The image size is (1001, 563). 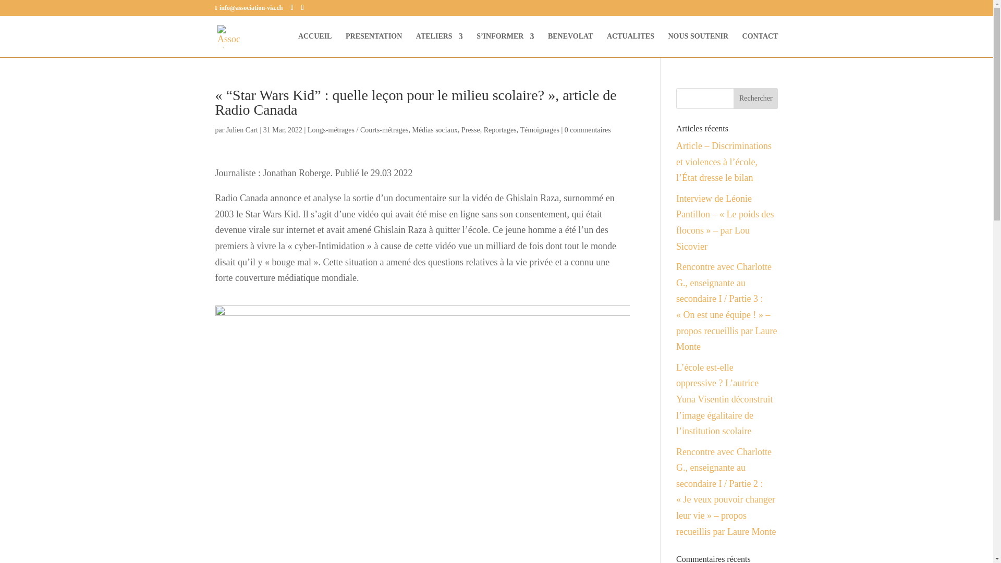 I want to click on CONTACT, so click(x=760, y=45).